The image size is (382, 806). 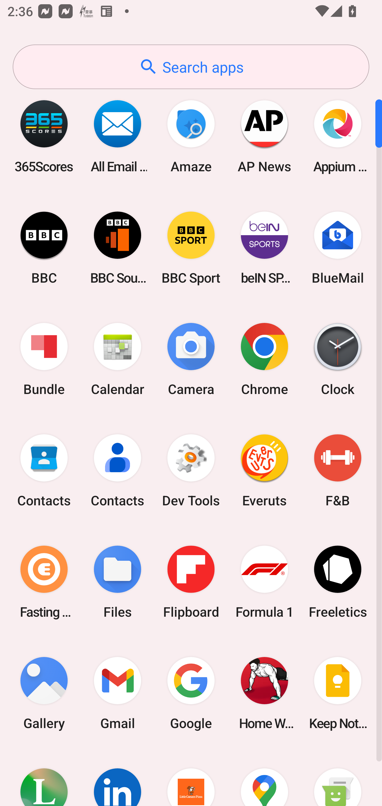 I want to click on Gallery, so click(x=44, y=693).